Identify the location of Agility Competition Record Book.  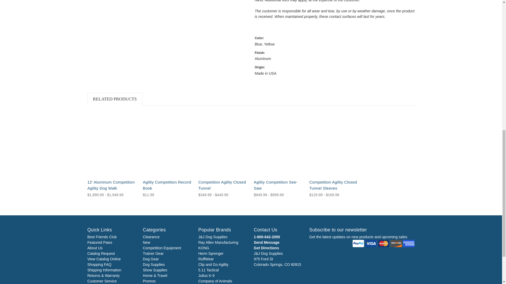
(168, 144).